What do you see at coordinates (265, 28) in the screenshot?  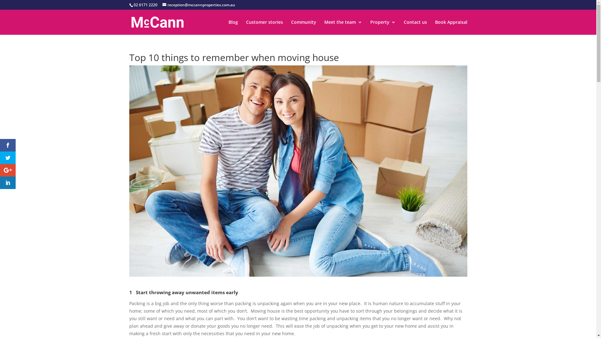 I see `Customer stories` at bounding box center [265, 28].